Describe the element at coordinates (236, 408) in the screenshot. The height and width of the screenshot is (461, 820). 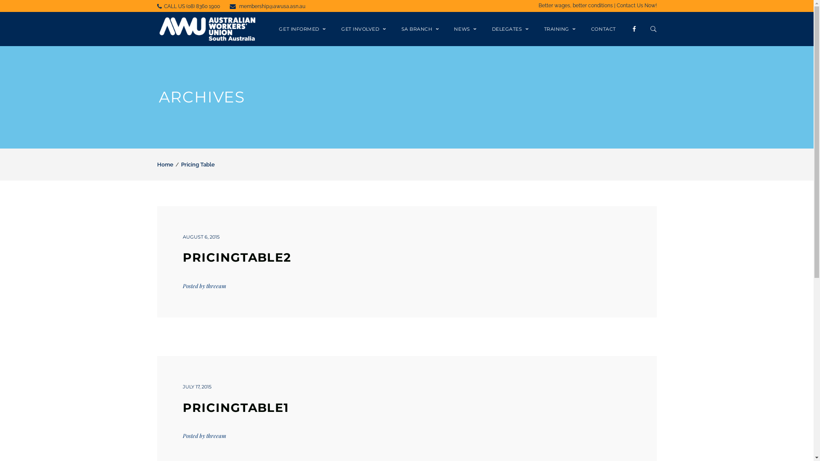
I see `PRICINGTABLE1` at that location.